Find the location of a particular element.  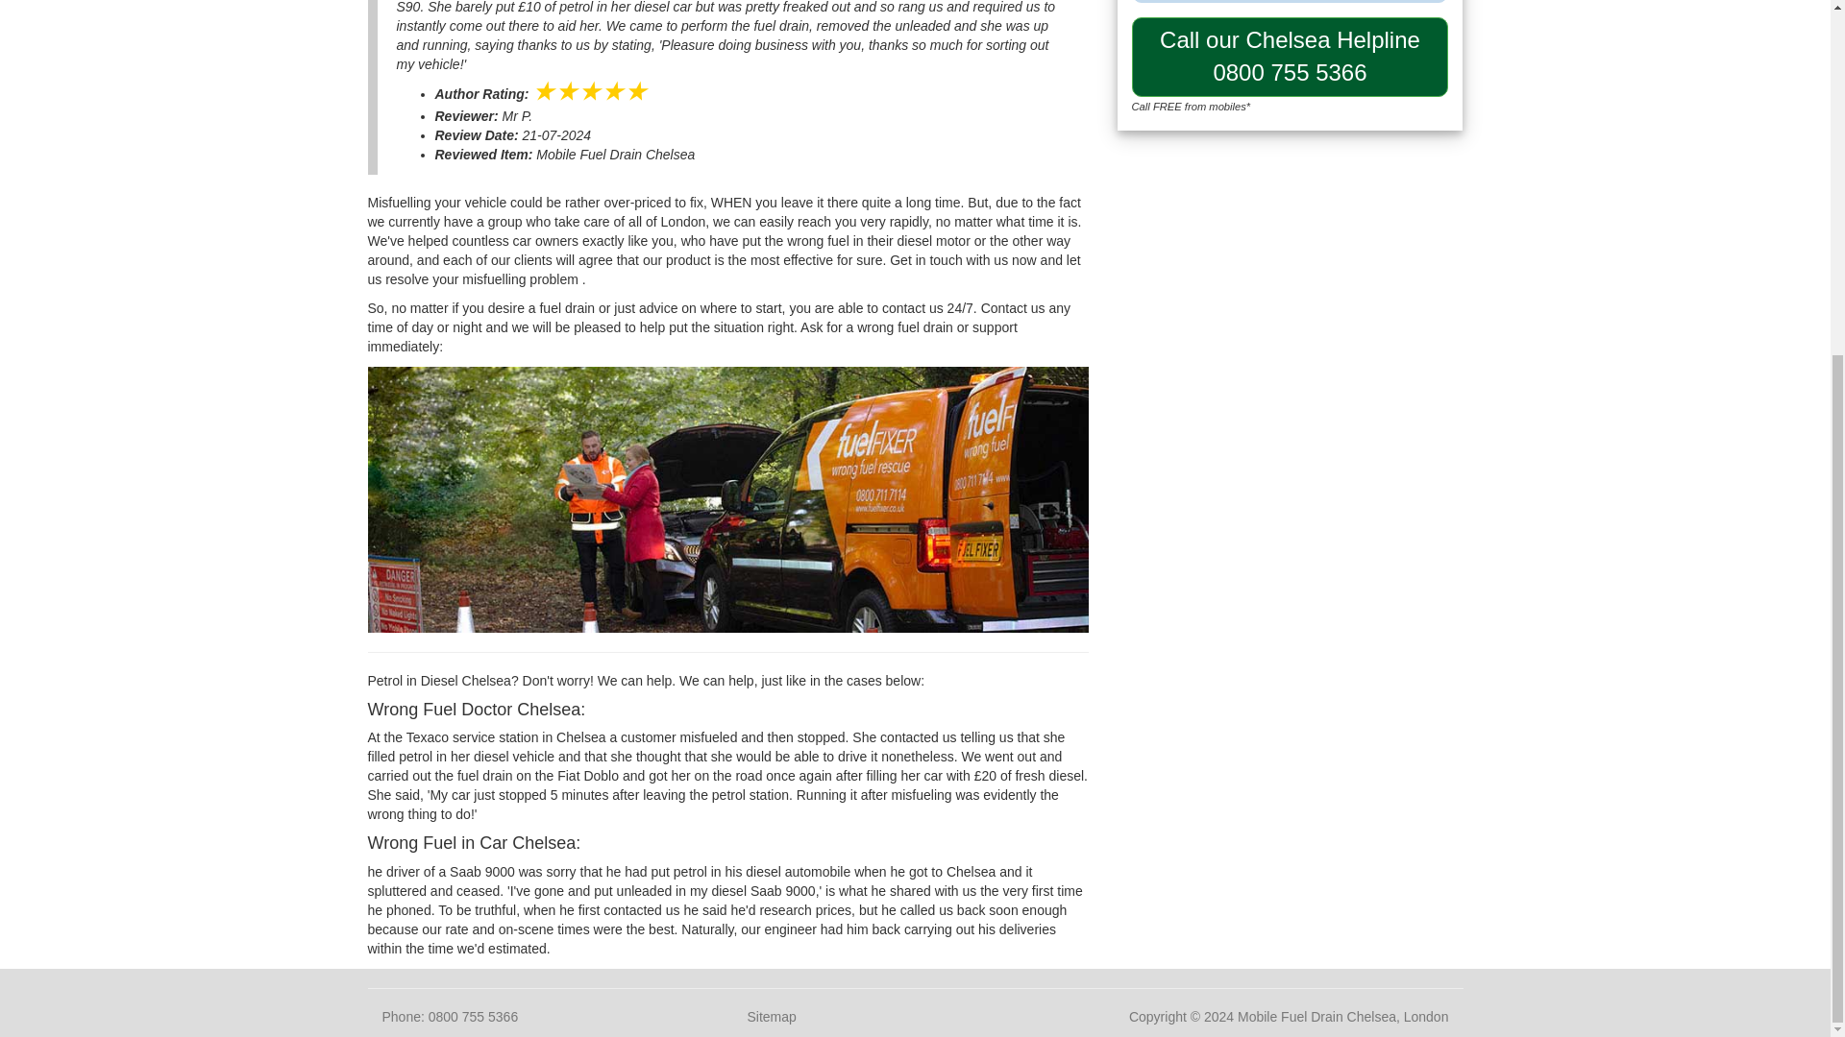

Phone: 0800 755 5366 is located at coordinates (450, 1016).